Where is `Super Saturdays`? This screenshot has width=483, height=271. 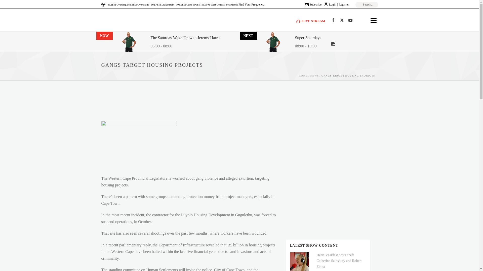
Super Saturdays is located at coordinates (308, 38).